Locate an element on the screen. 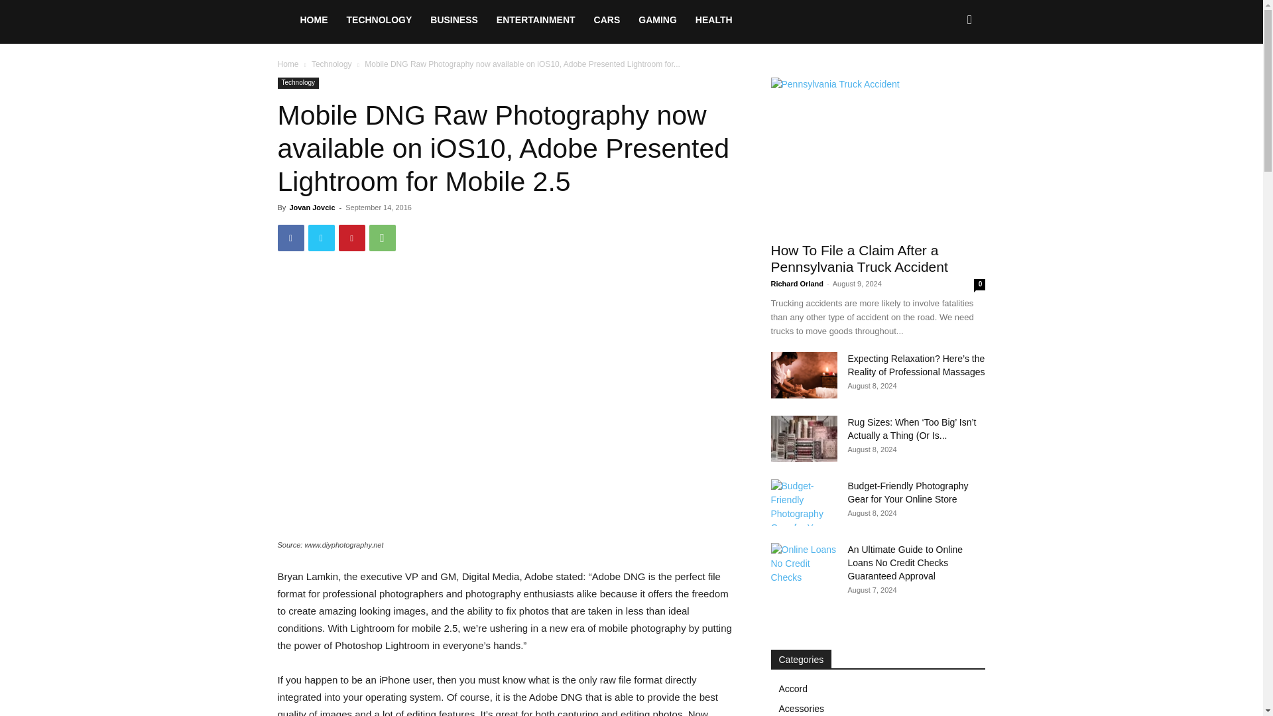 The width and height of the screenshot is (1273, 716). HOME is located at coordinates (313, 20).